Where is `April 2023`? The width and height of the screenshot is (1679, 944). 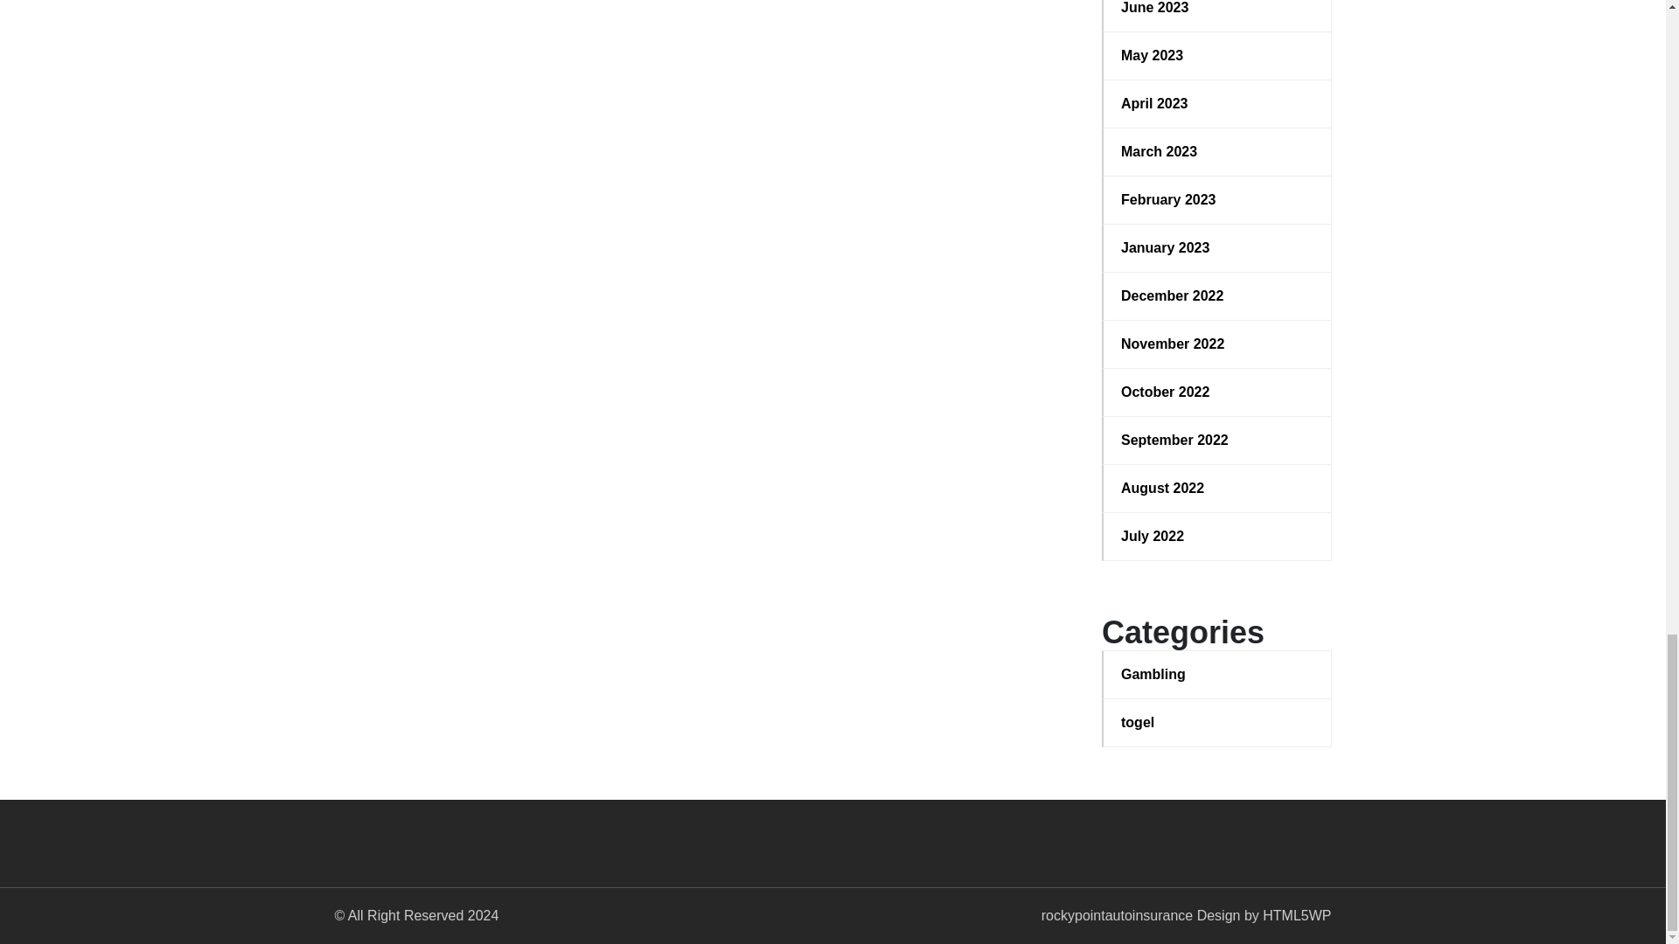
April 2023 is located at coordinates (1217, 103).